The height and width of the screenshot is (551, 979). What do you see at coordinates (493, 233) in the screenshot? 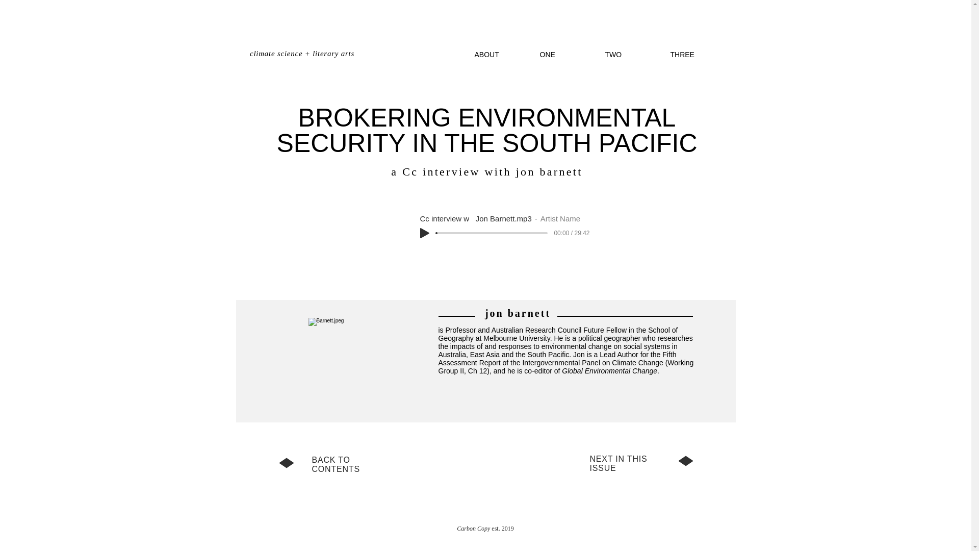
I see `0` at bounding box center [493, 233].